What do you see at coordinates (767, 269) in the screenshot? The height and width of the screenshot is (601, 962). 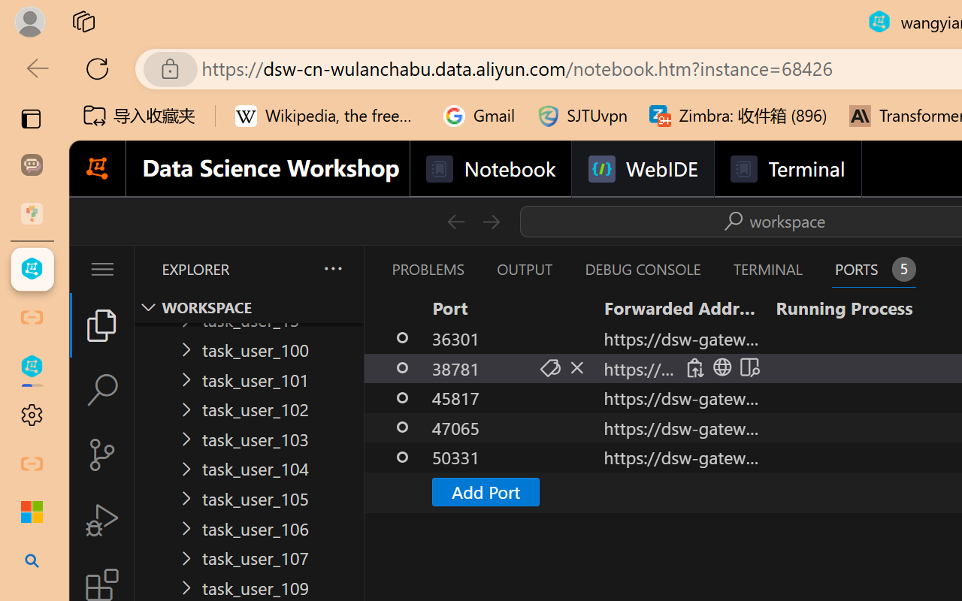 I see `Terminal (Ctrl+`)` at bounding box center [767, 269].